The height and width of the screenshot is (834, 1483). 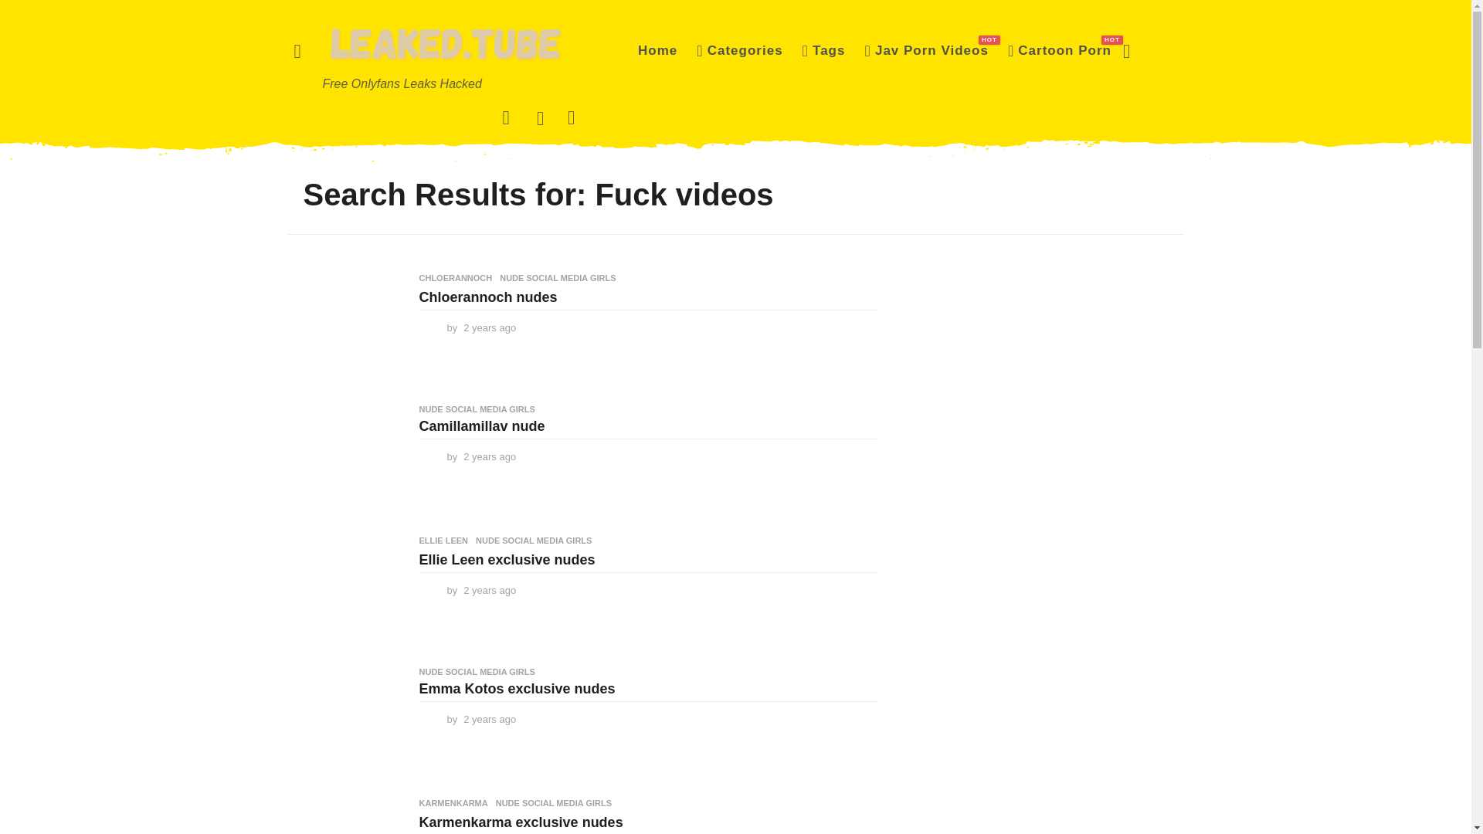 I want to click on Ellie Leen exclusive nudes, so click(x=506, y=559).